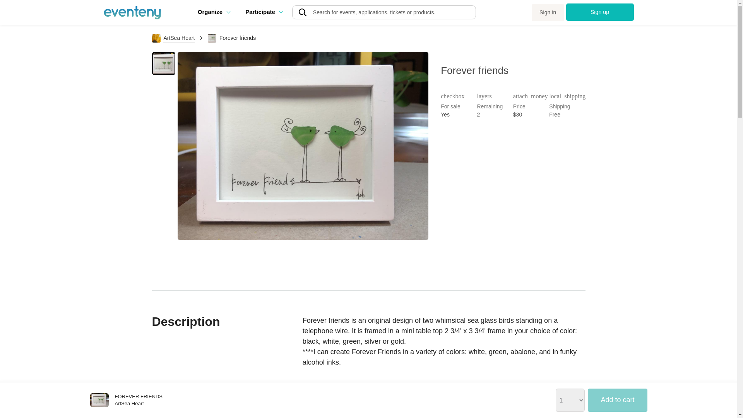 Image resolution: width=743 pixels, height=418 pixels. I want to click on Create events your way - Eventeny, so click(132, 12).